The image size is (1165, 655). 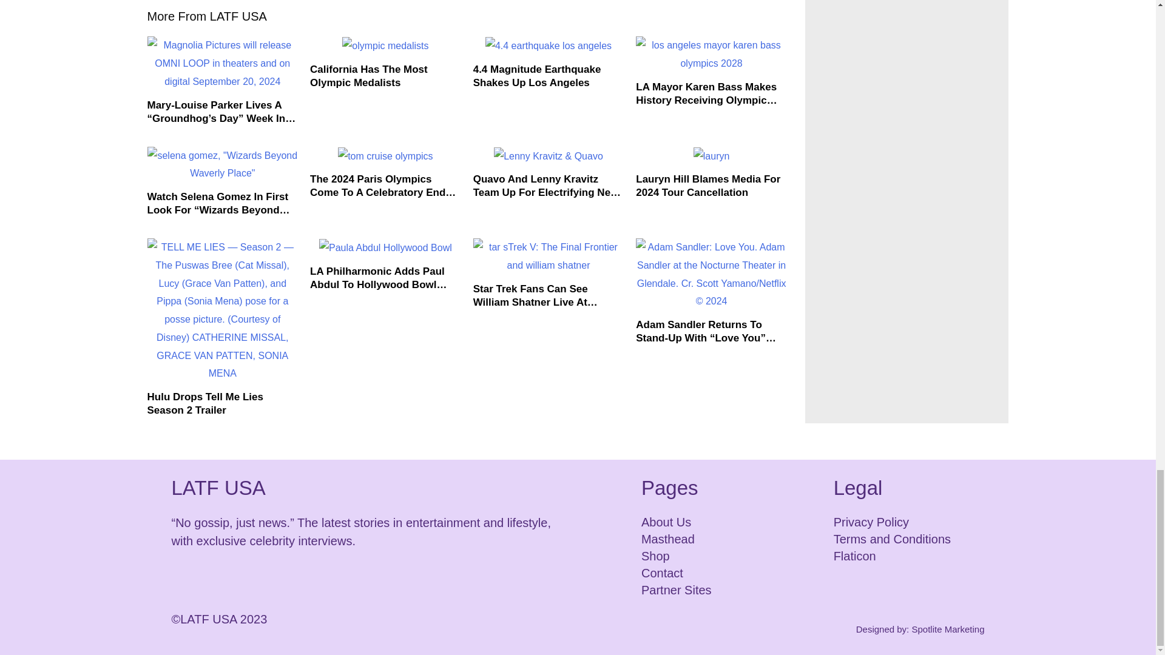 What do you see at coordinates (711, 156) in the screenshot?
I see `lauryn` at bounding box center [711, 156].